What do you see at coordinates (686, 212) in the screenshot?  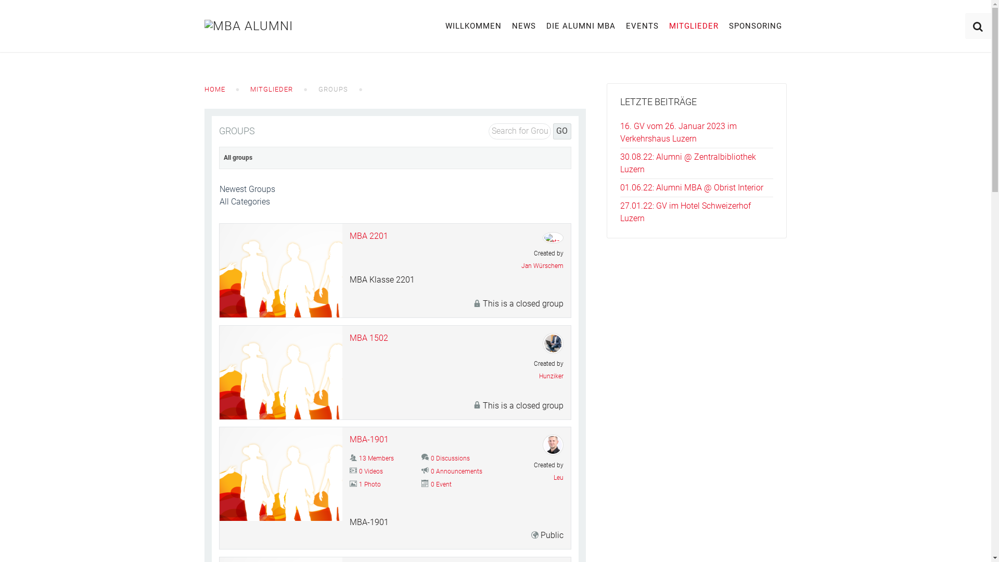 I see `27.01.22: GV im Hotel Schweizerhof Luzern` at bounding box center [686, 212].